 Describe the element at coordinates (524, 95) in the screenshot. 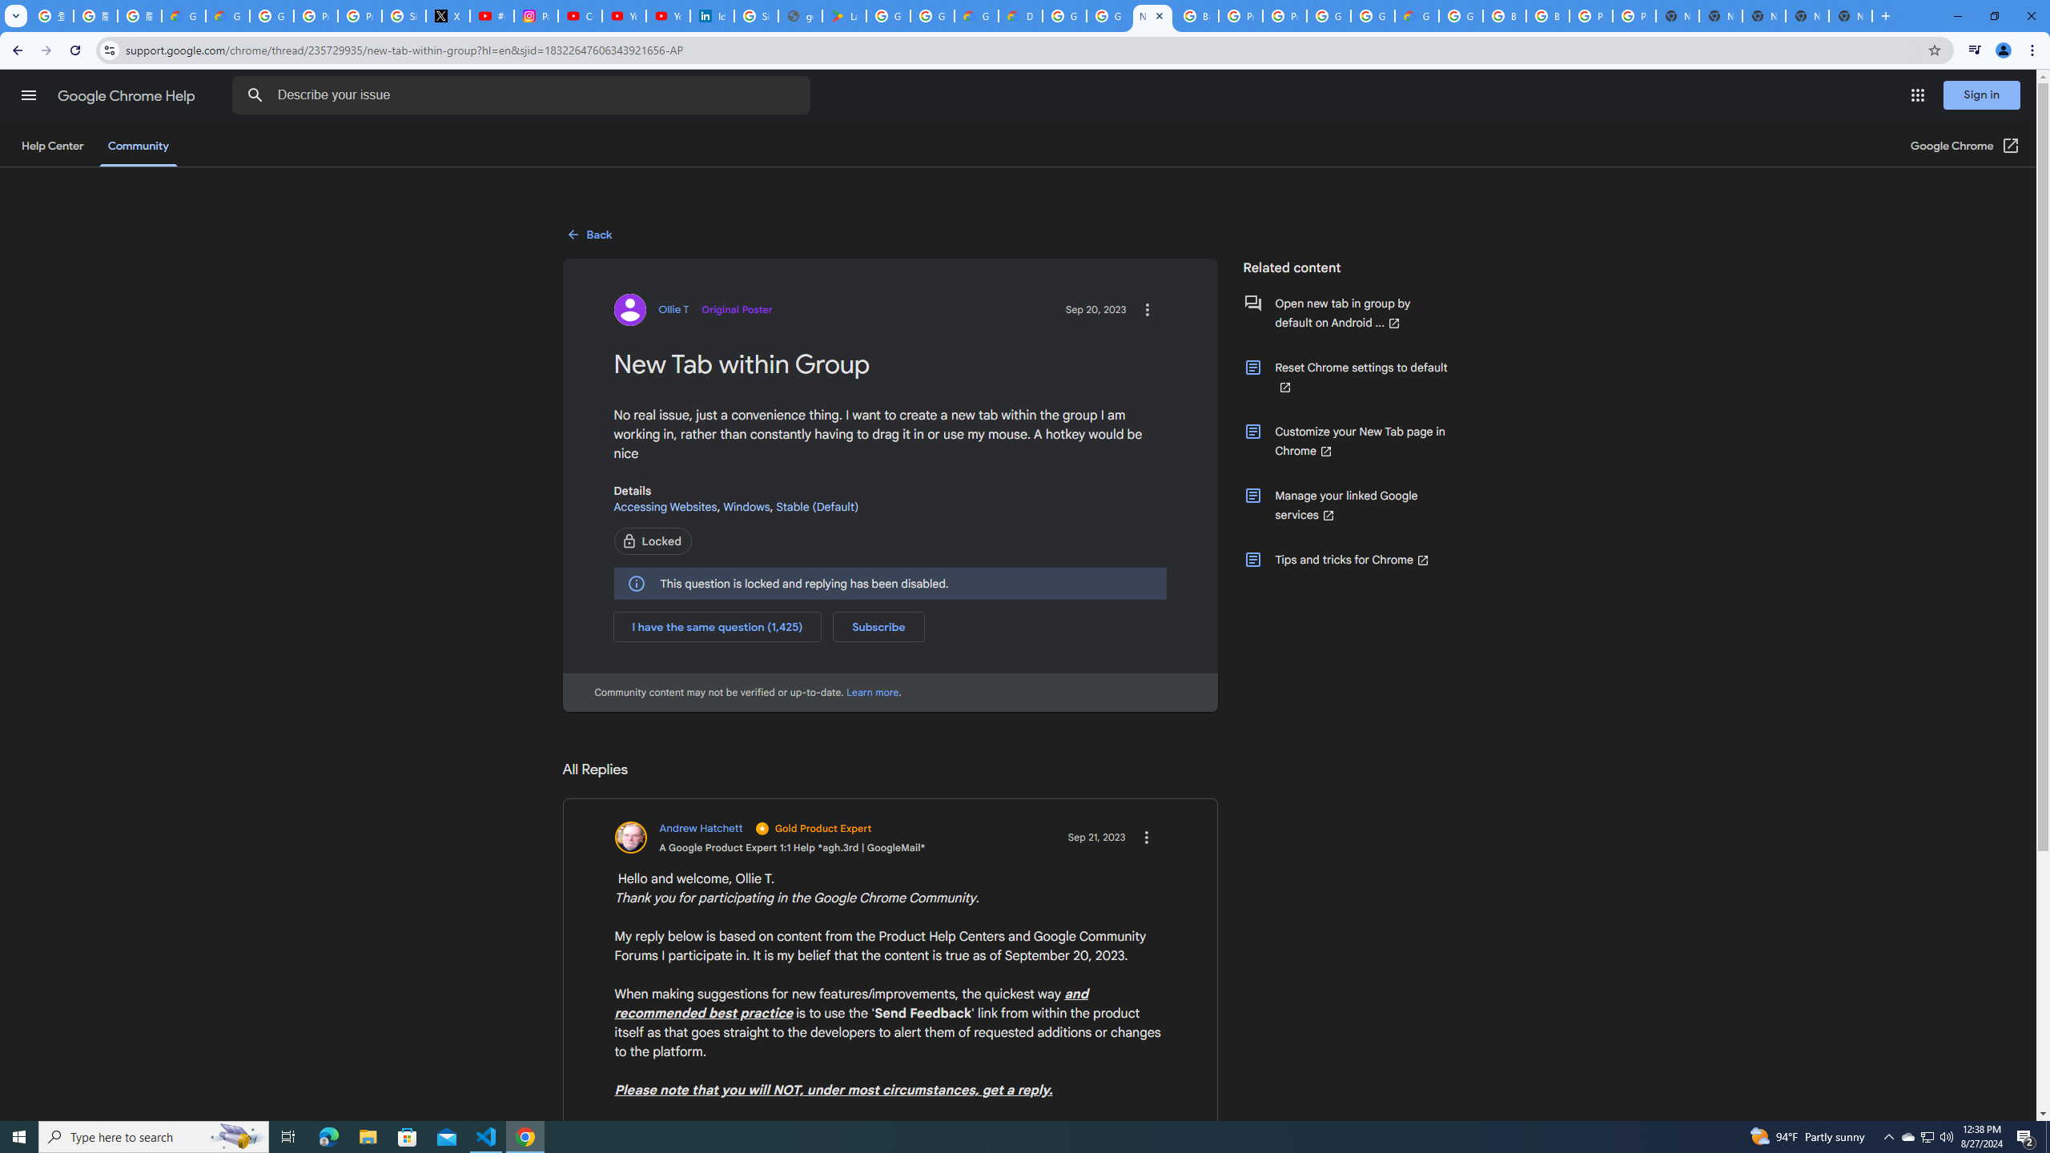

I see `Describe your issue` at that location.